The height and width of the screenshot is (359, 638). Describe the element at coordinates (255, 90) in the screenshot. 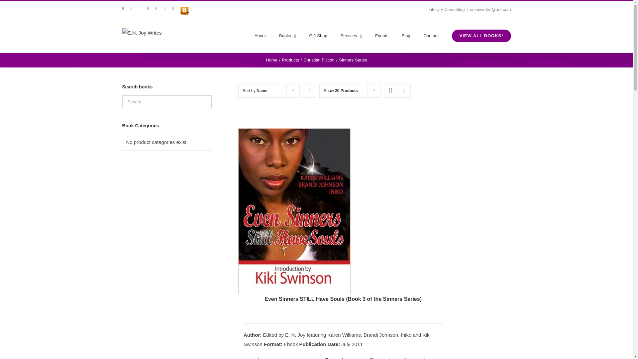

I see `Sort by Name` at that location.